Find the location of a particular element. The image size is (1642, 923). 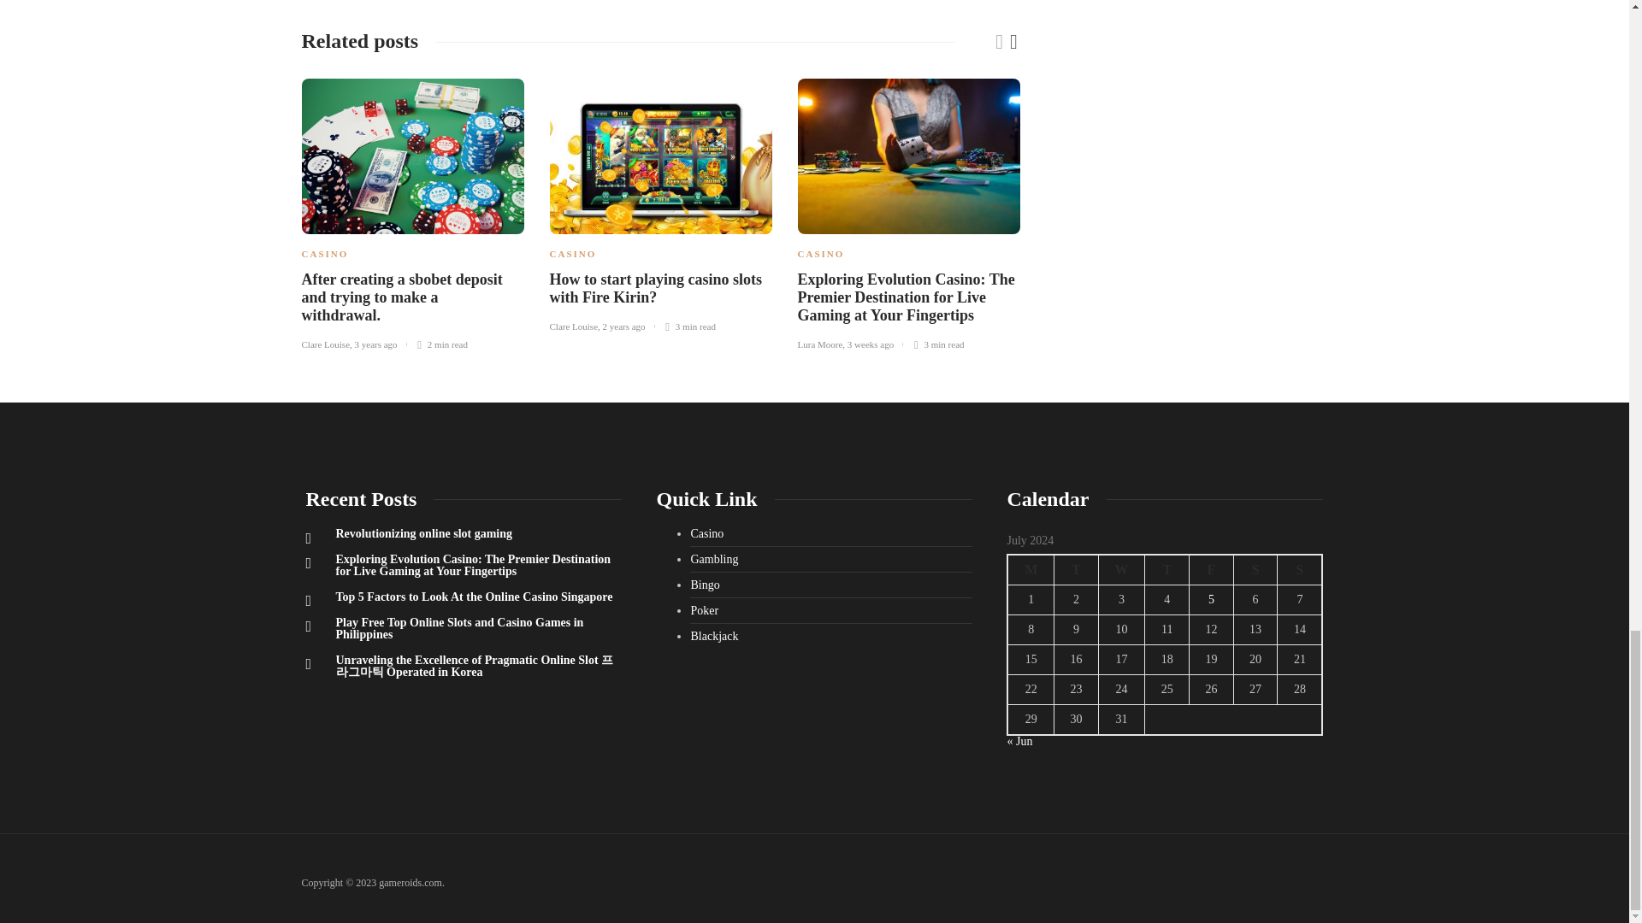

Tuesday is located at coordinates (1076, 569).